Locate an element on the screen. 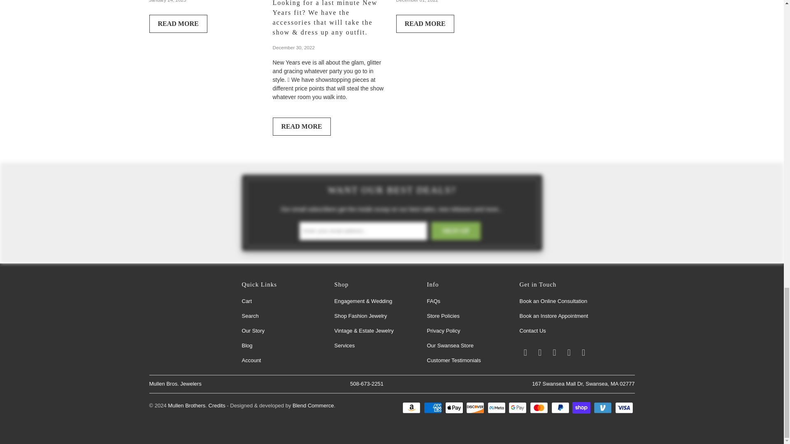  Sign Up is located at coordinates (456, 231).